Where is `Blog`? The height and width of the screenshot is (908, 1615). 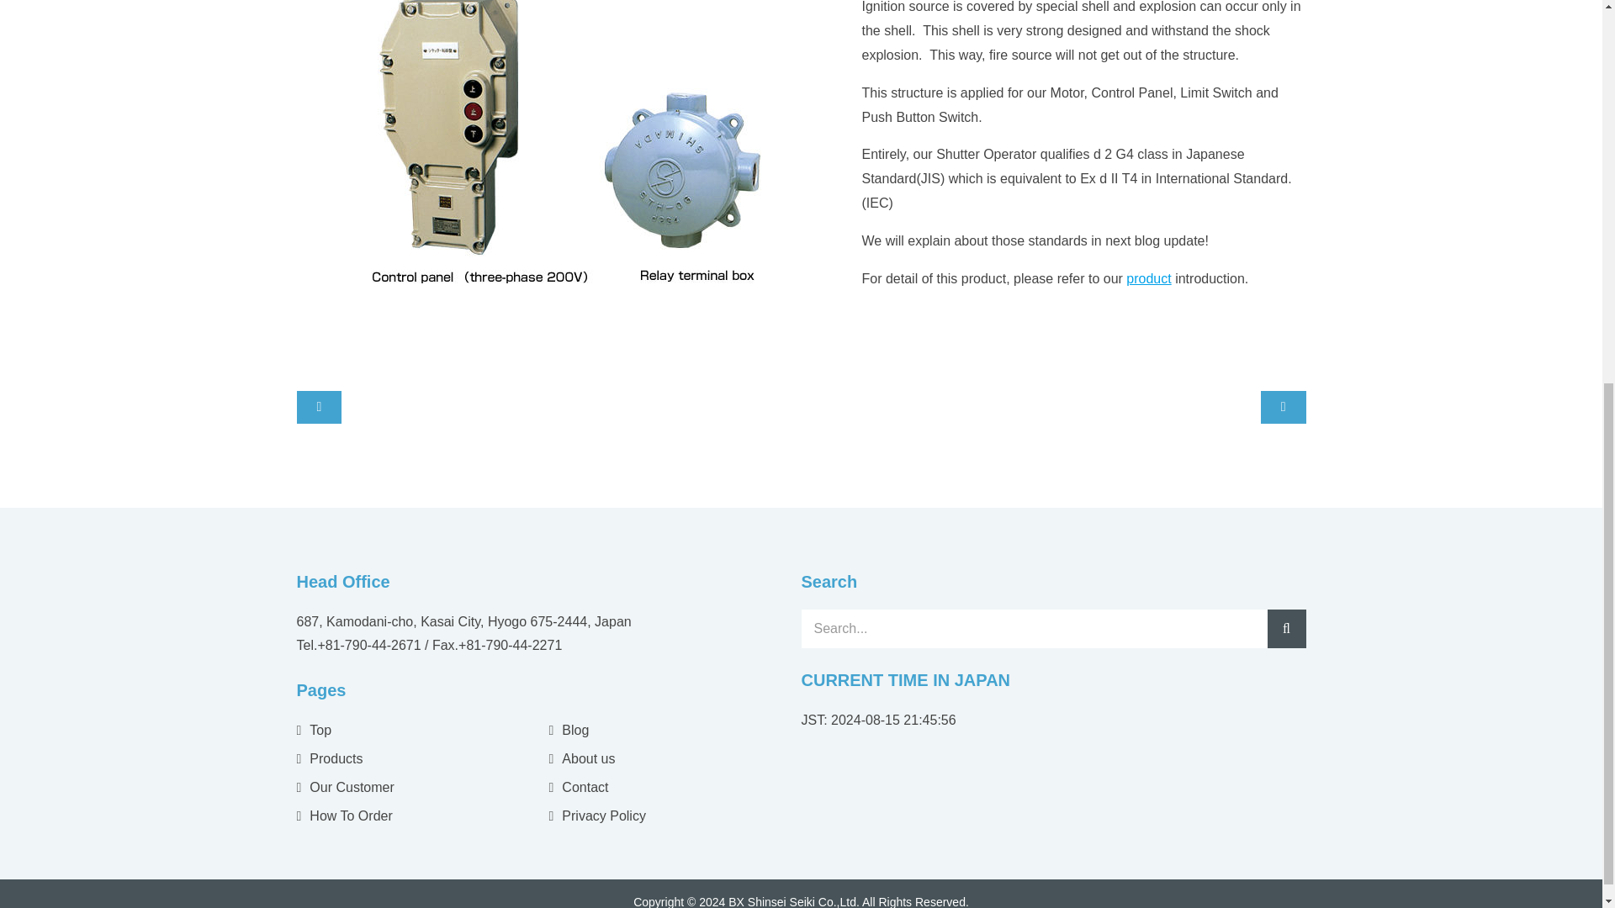 Blog is located at coordinates (569, 730).